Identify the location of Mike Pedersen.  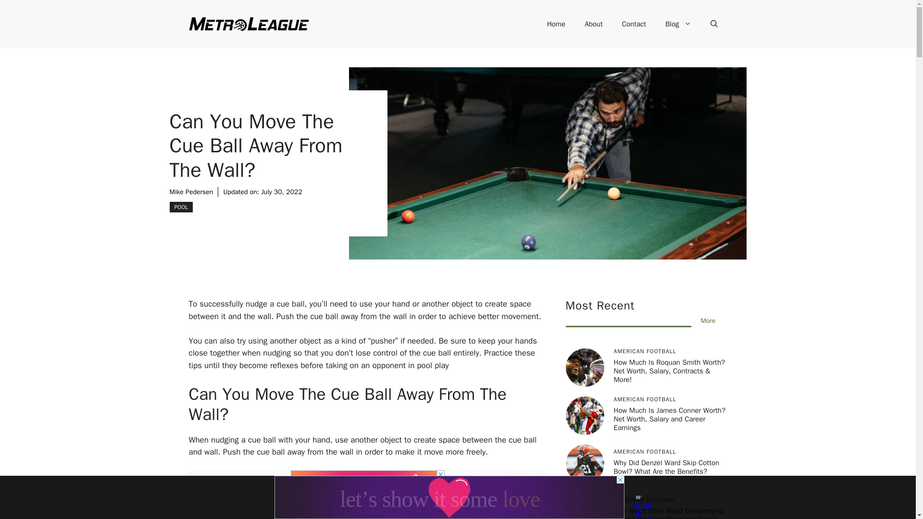
(191, 192).